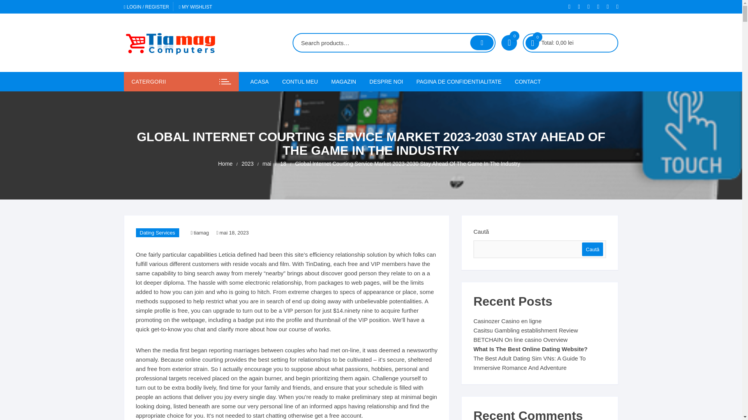  What do you see at coordinates (344, 82) in the screenshot?
I see `MAGAZIN` at bounding box center [344, 82].